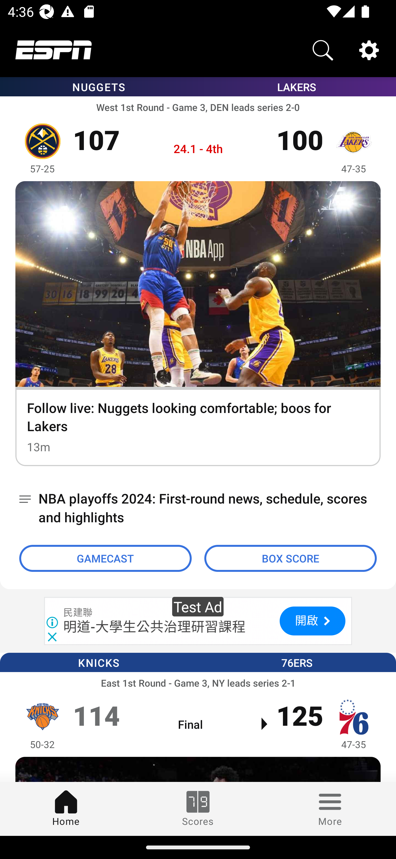  What do you see at coordinates (369, 50) in the screenshot?
I see `Settings` at bounding box center [369, 50].